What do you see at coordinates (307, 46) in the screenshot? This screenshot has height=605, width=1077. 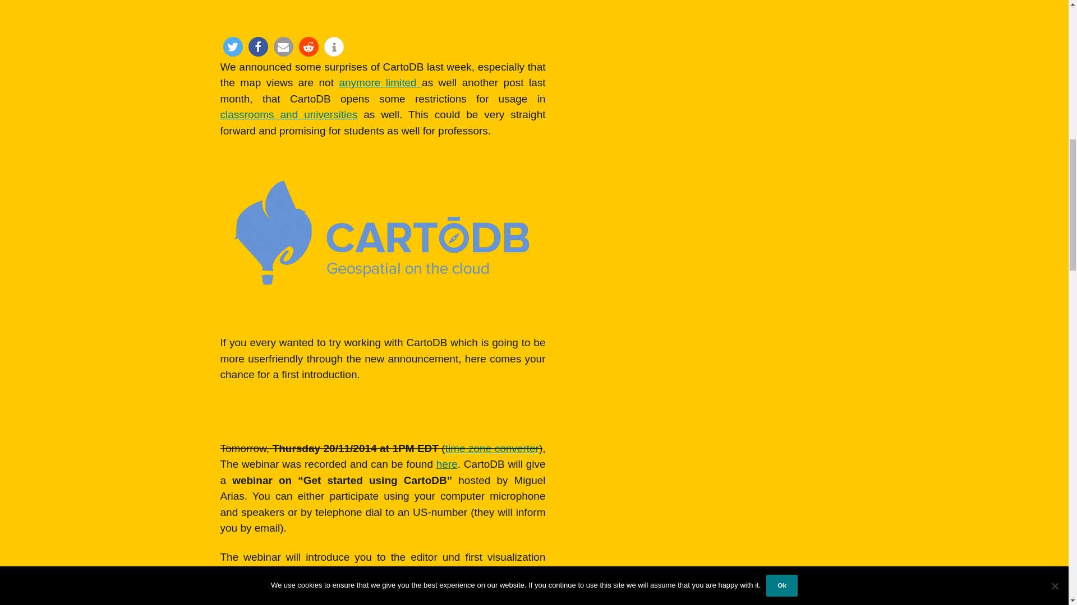 I see `Share on Reddit` at bounding box center [307, 46].